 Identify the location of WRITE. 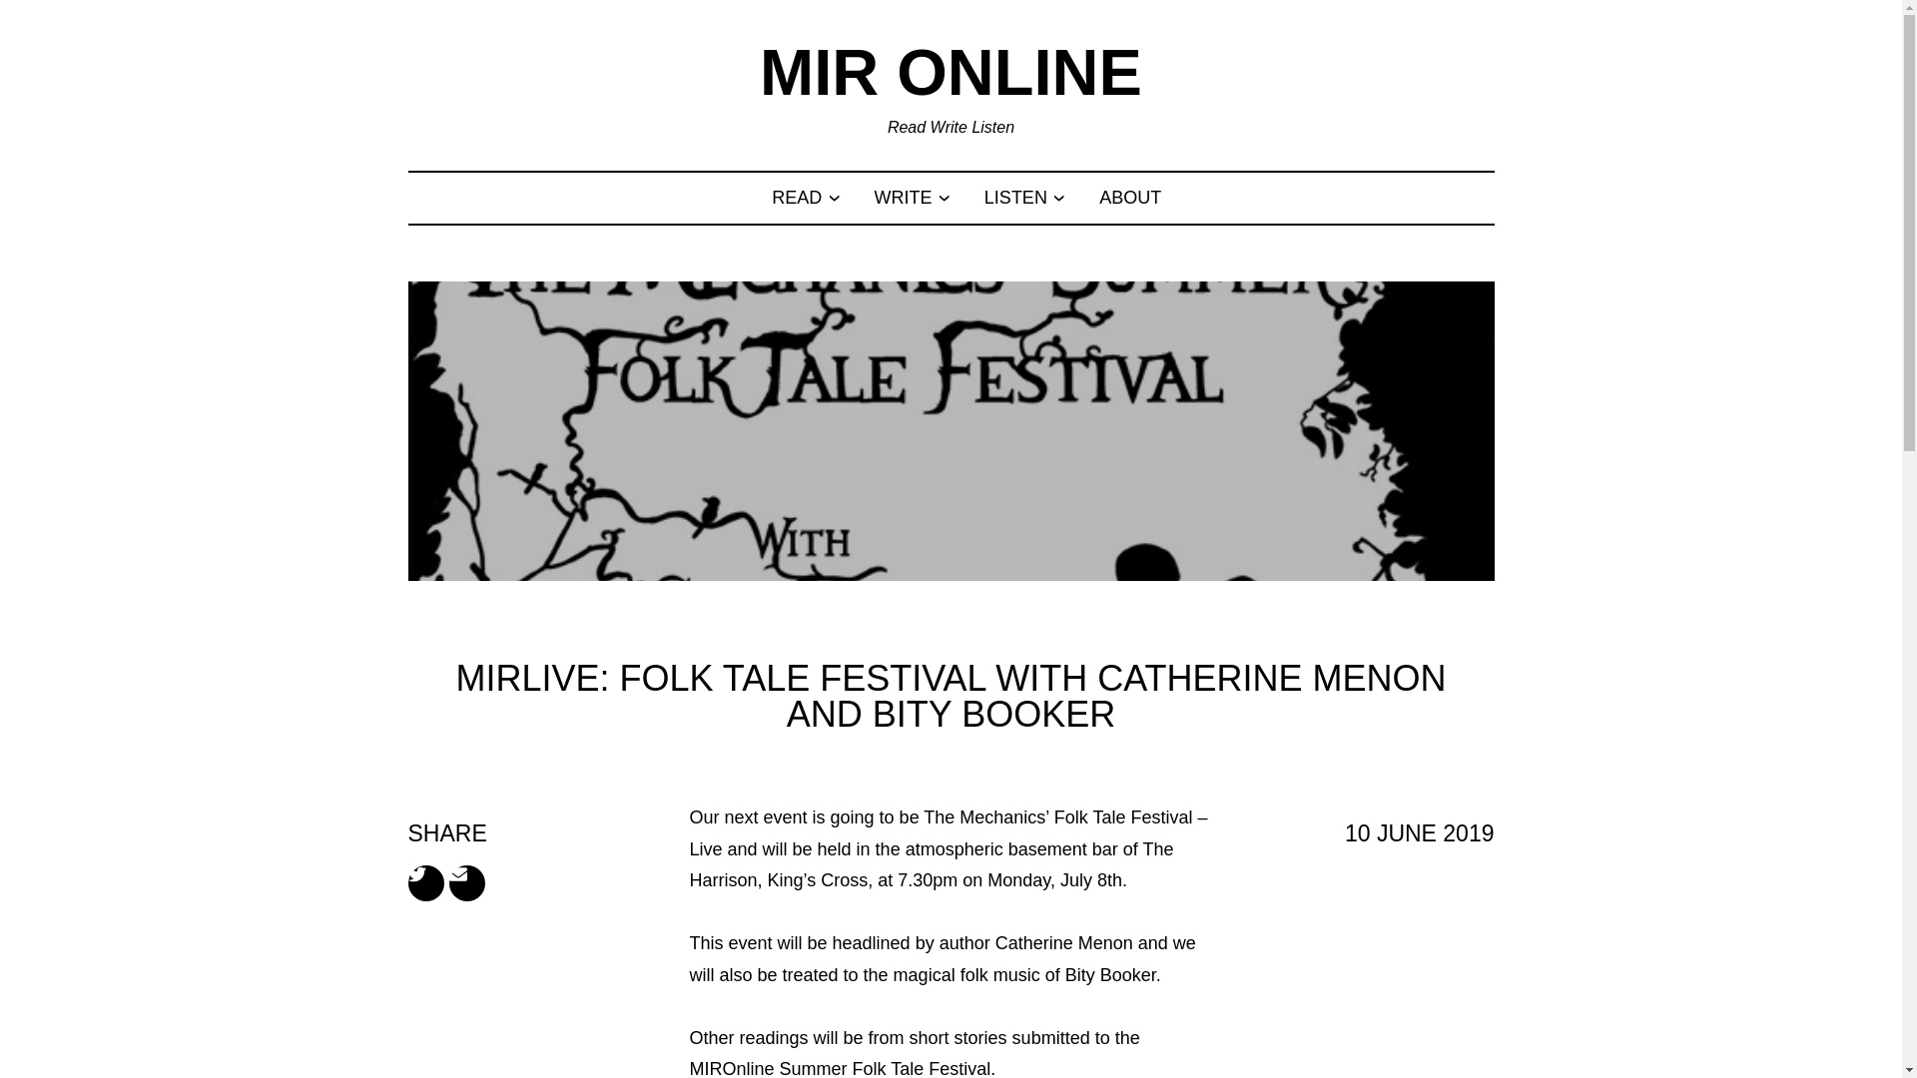
(903, 198).